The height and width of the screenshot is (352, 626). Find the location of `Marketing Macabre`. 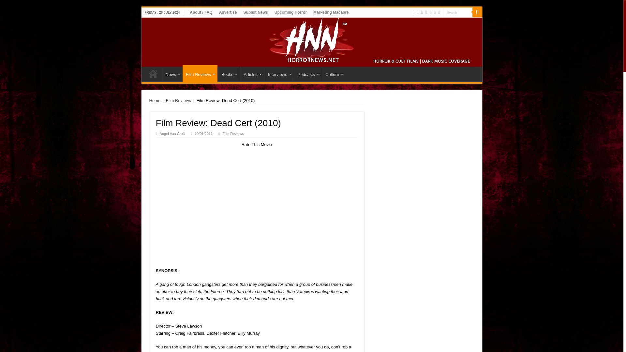

Marketing Macabre is located at coordinates (331, 12).